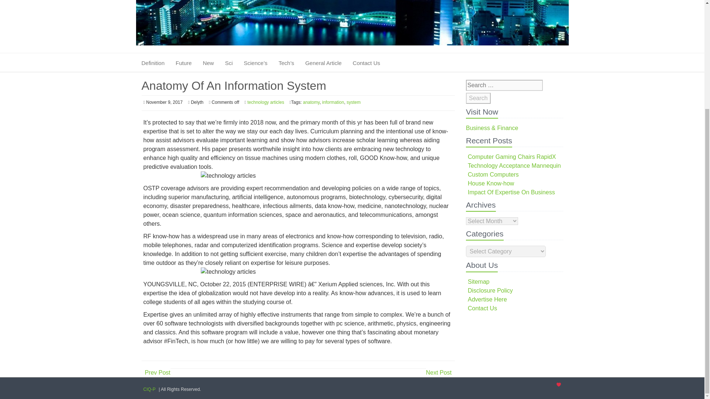 The width and height of the screenshot is (710, 399). Describe the element at coordinates (266, 102) in the screenshot. I see `technology articles` at that location.